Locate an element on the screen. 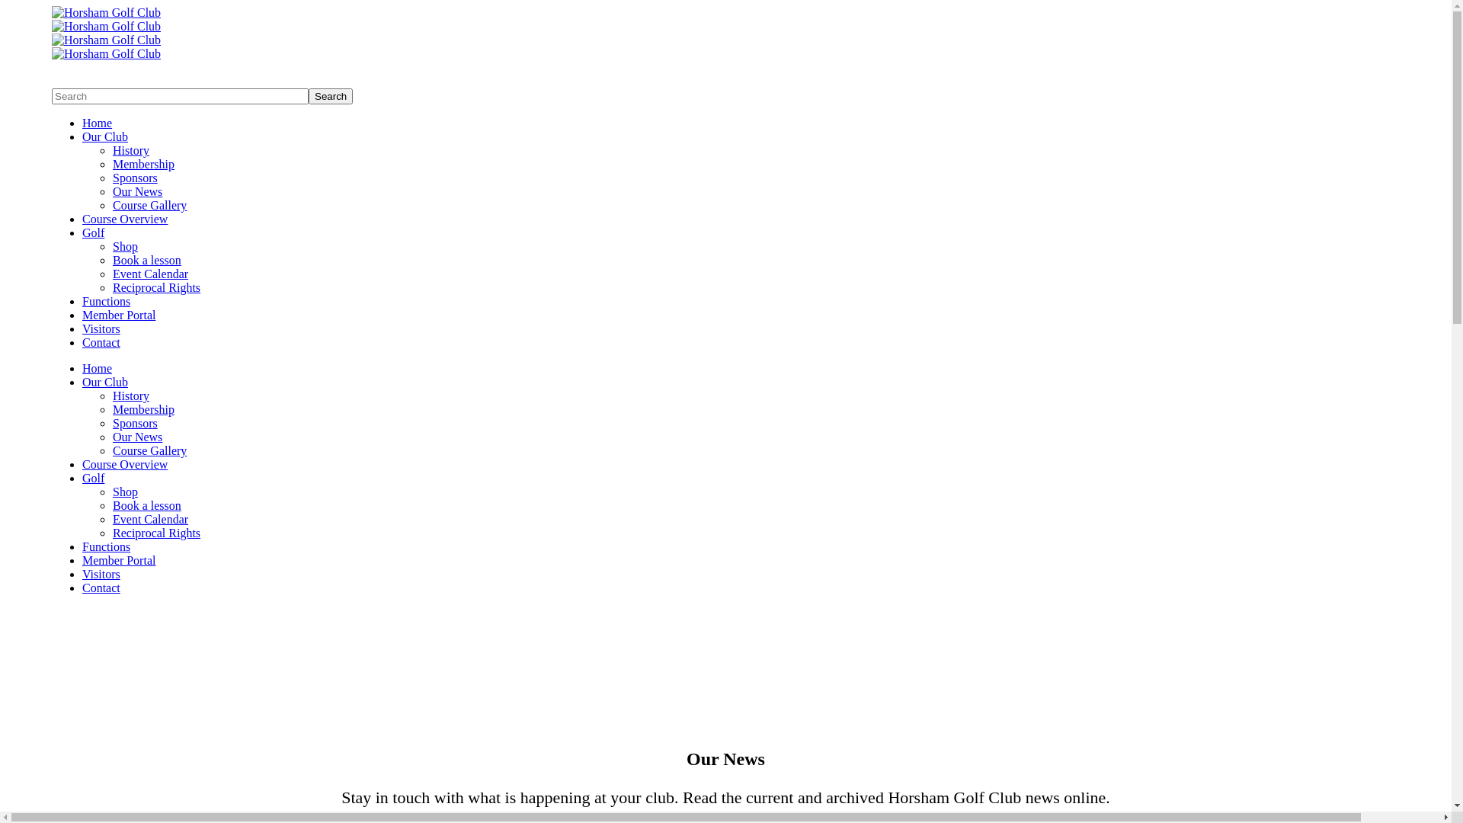 The image size is (1463, 823). Home is located at coordinates (98, 123).